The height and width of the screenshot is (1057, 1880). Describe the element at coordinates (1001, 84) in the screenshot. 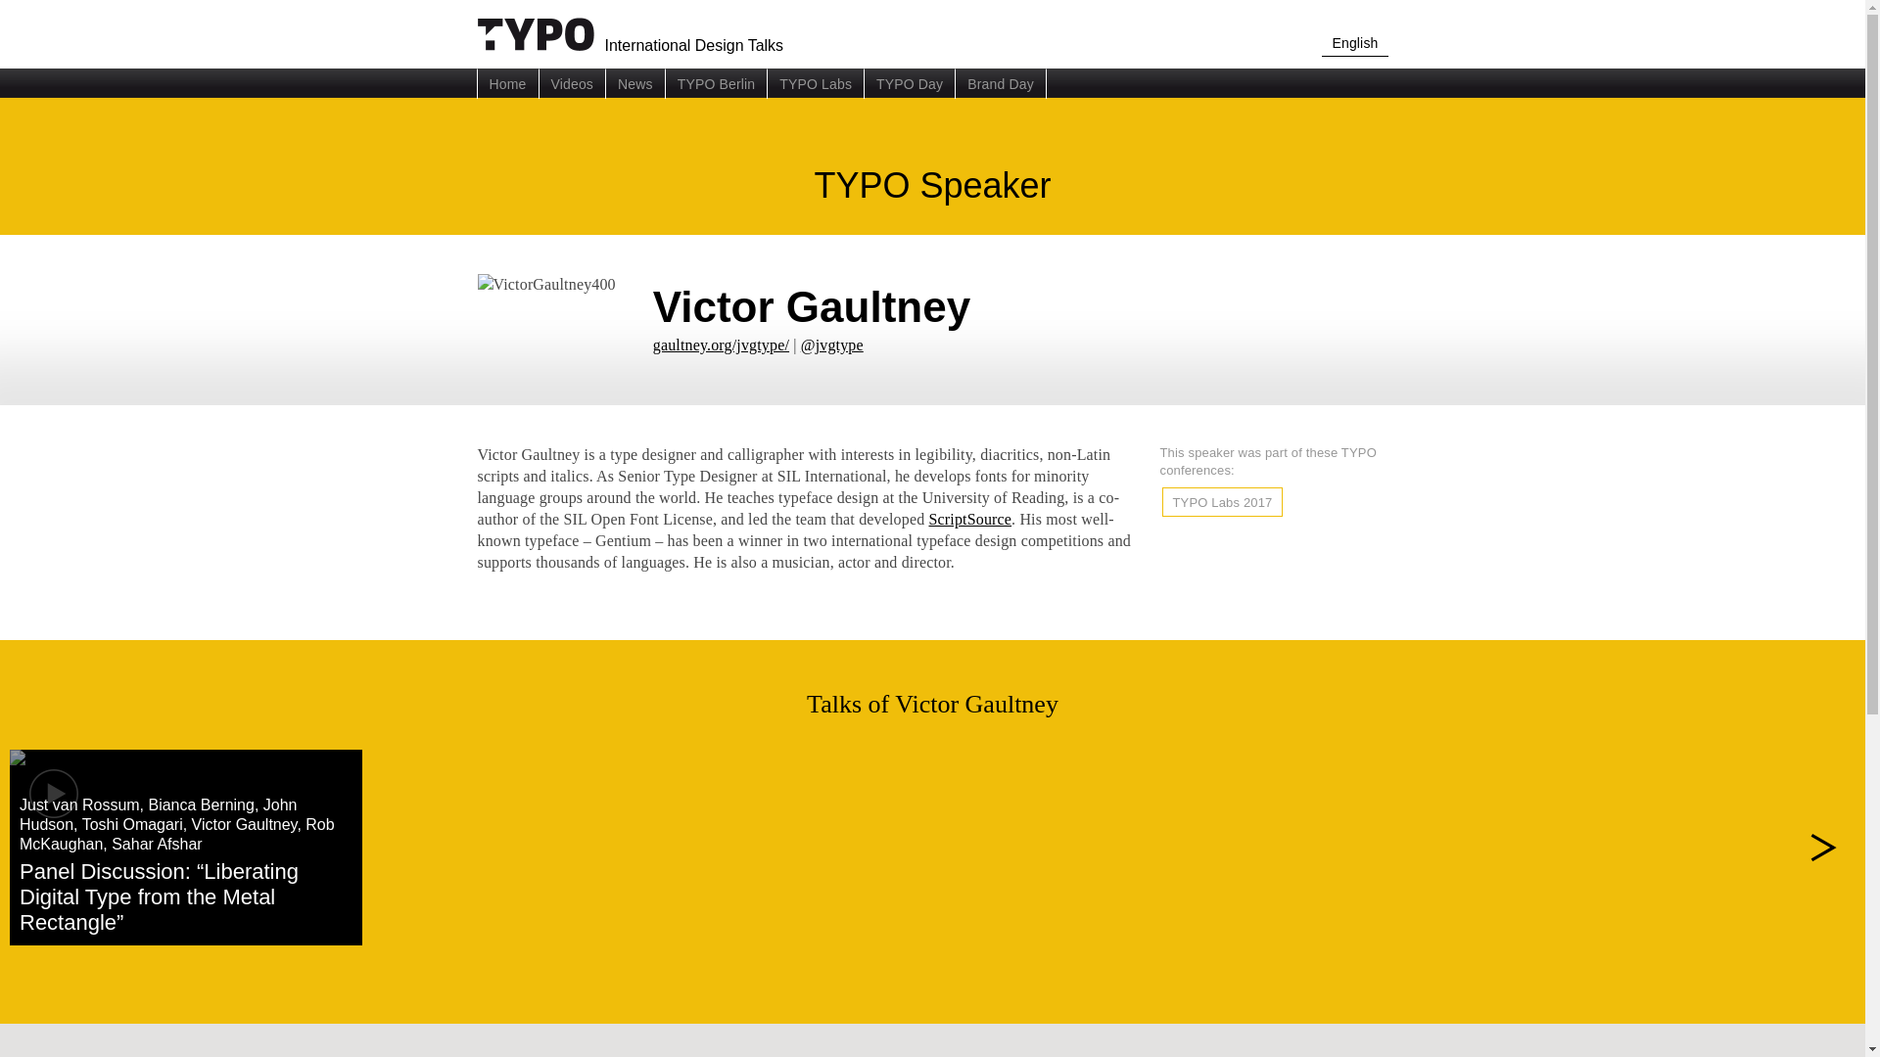

I see `Brand Day` at that location.